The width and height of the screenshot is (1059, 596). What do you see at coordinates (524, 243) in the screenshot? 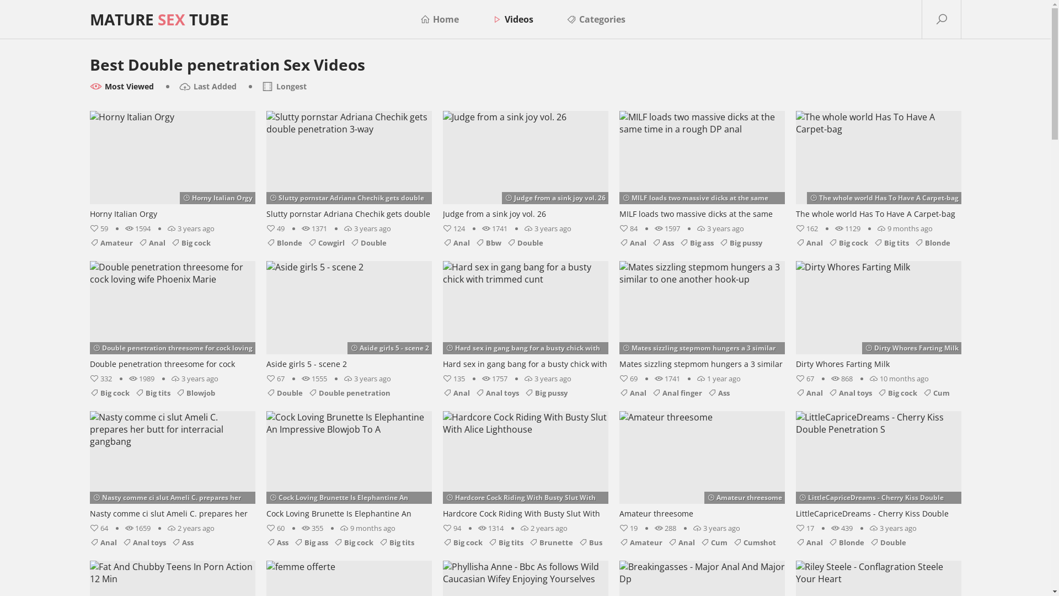
I see `Double` at bounding box center [524, 243].